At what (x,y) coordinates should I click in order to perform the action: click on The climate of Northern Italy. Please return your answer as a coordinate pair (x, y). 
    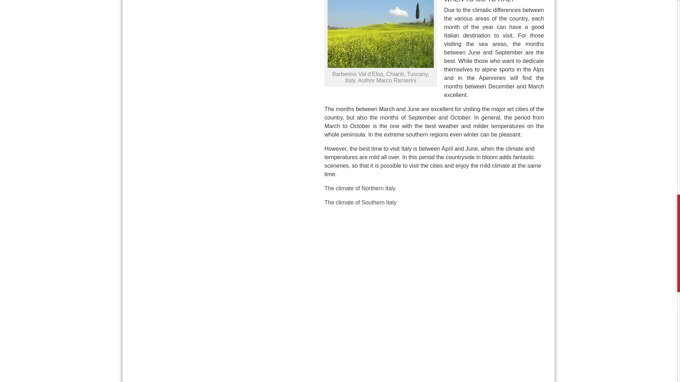
    Looking at the image, I should click on (360, 188).